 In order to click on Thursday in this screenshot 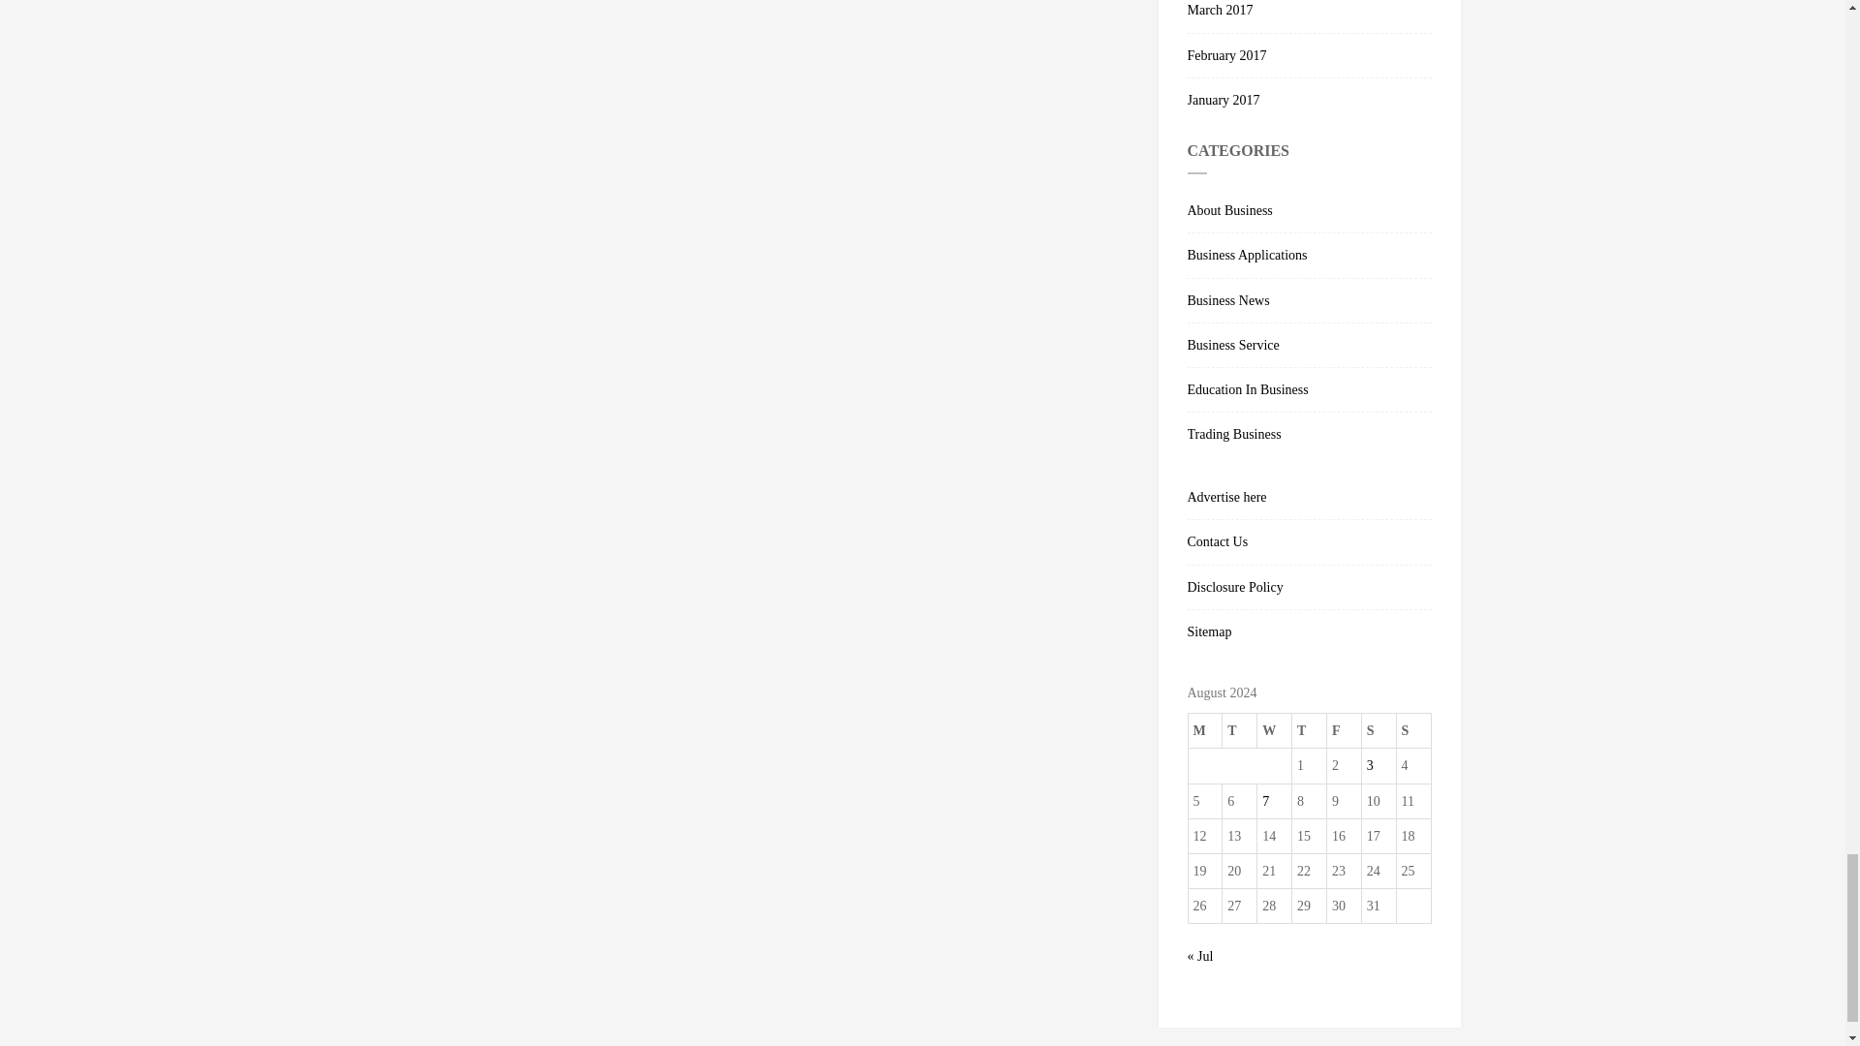, I will do `click(1310, 730)`.